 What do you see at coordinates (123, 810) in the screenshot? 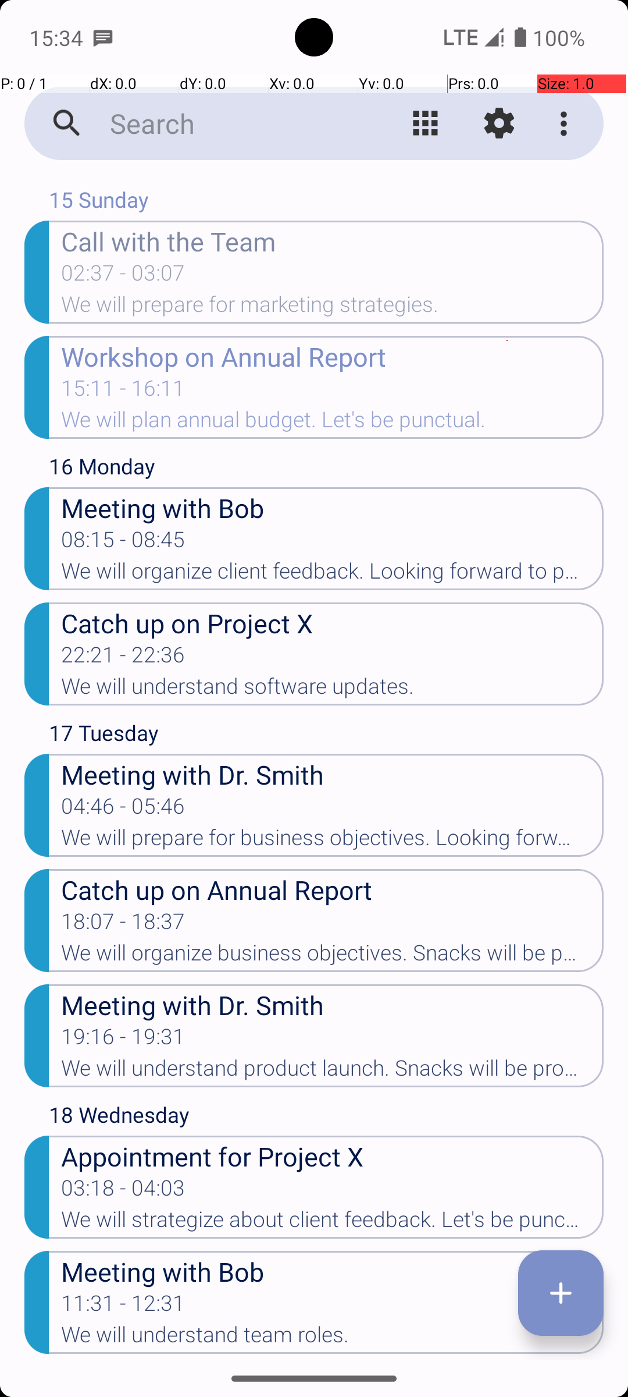
I see `04:46 - 05:46` at bounding box center [123, 810].